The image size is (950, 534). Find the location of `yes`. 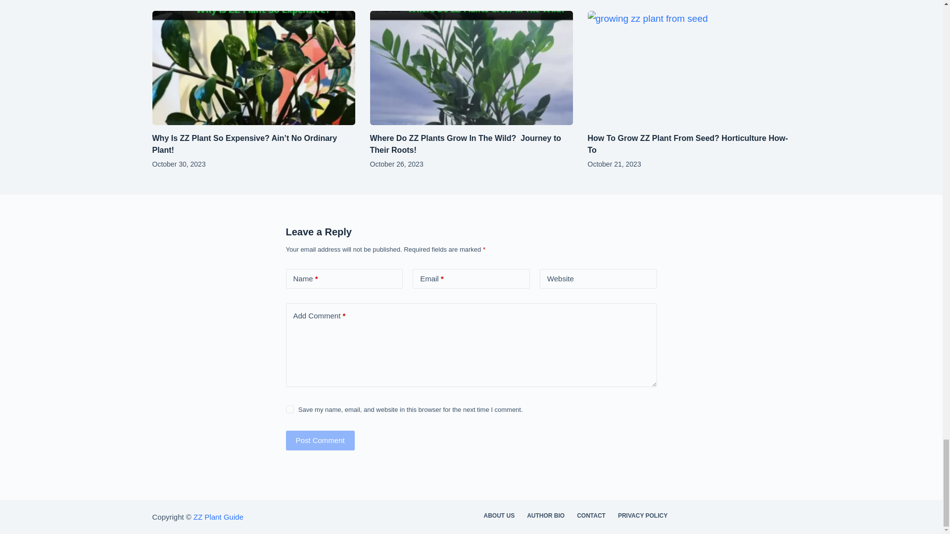

yes is located at coordinates (289, 409).